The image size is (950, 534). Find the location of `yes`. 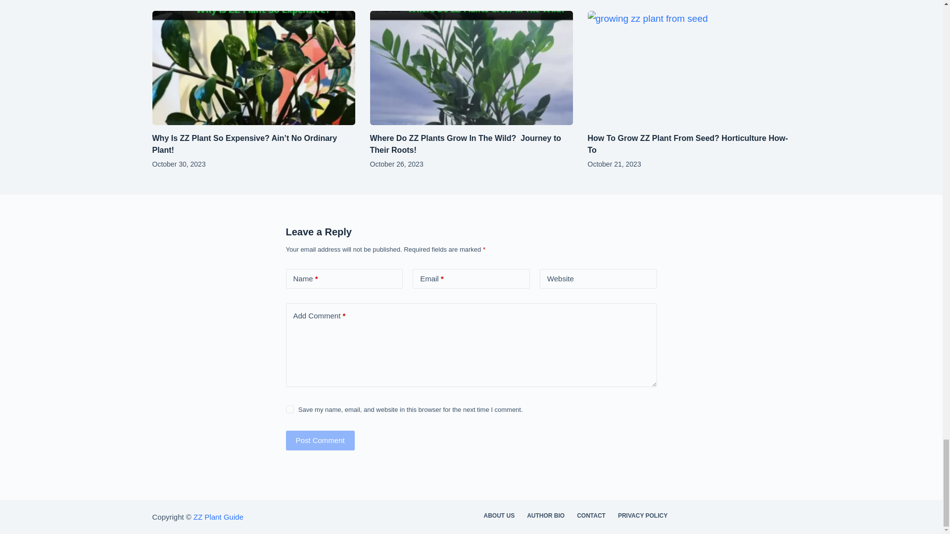

yes is located at coordinates (289, 409).